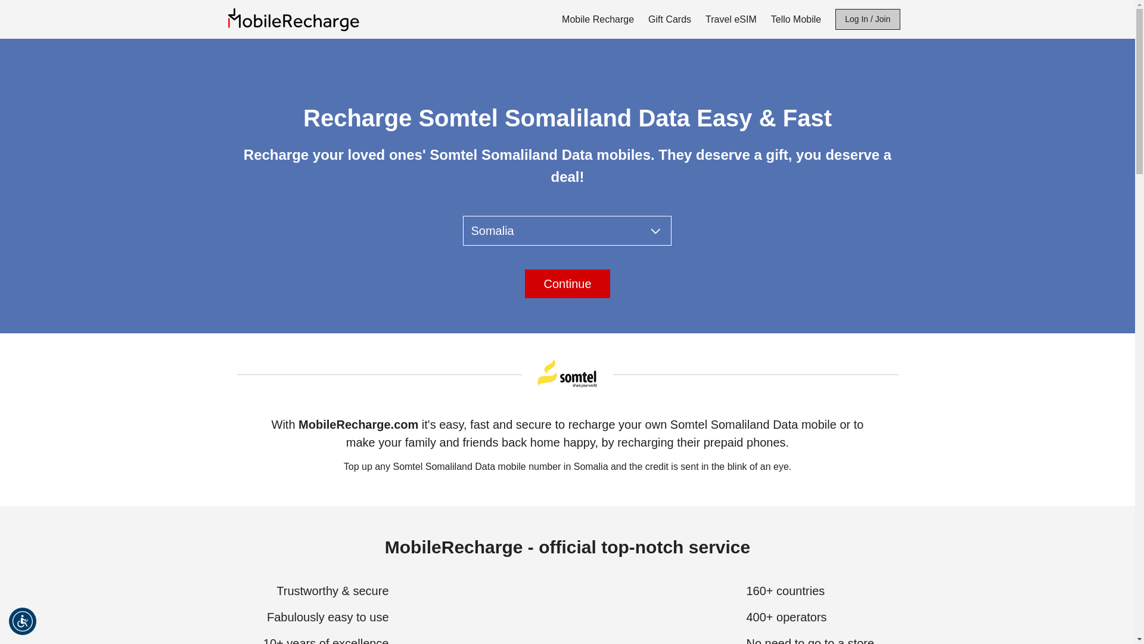  I want to click on facebook, so click(447, 222).